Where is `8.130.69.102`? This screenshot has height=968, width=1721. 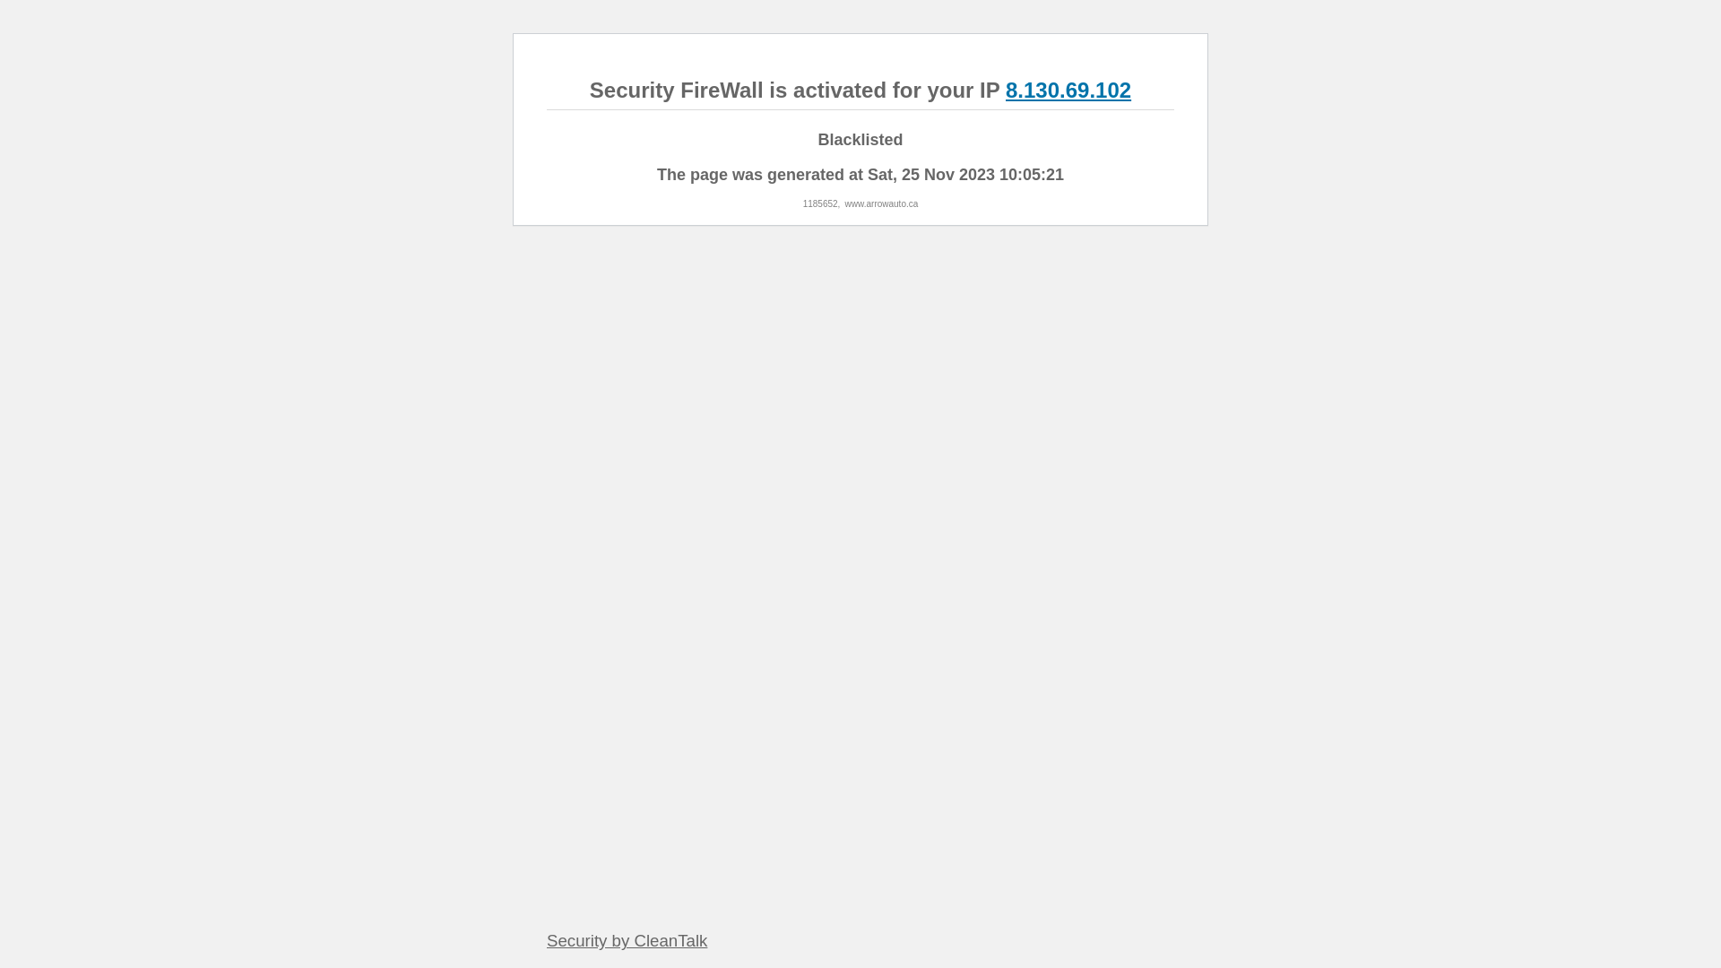 8.130.69.102 is located at coordinates (1068, 90).